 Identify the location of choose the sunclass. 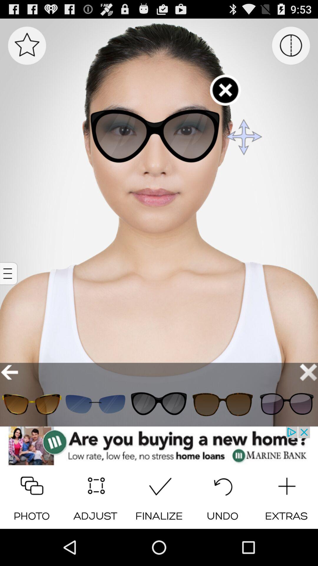
(286, 404).